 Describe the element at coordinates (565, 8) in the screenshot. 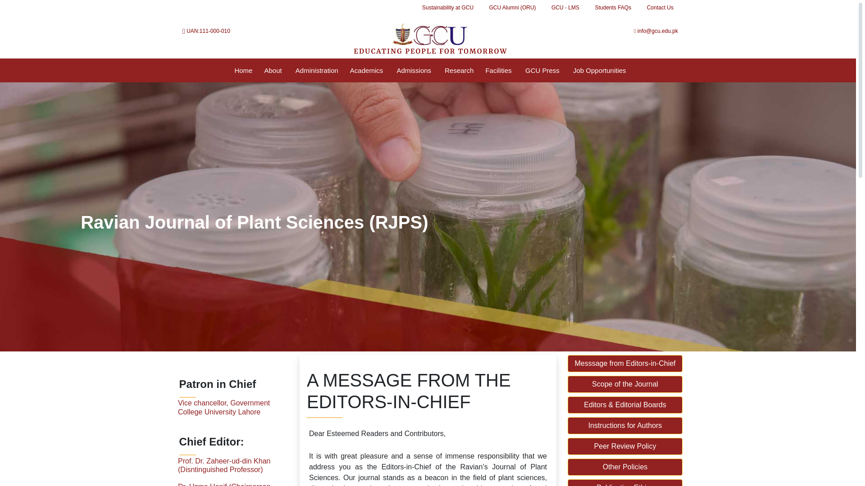

I see `GCU - LMS` at that location.